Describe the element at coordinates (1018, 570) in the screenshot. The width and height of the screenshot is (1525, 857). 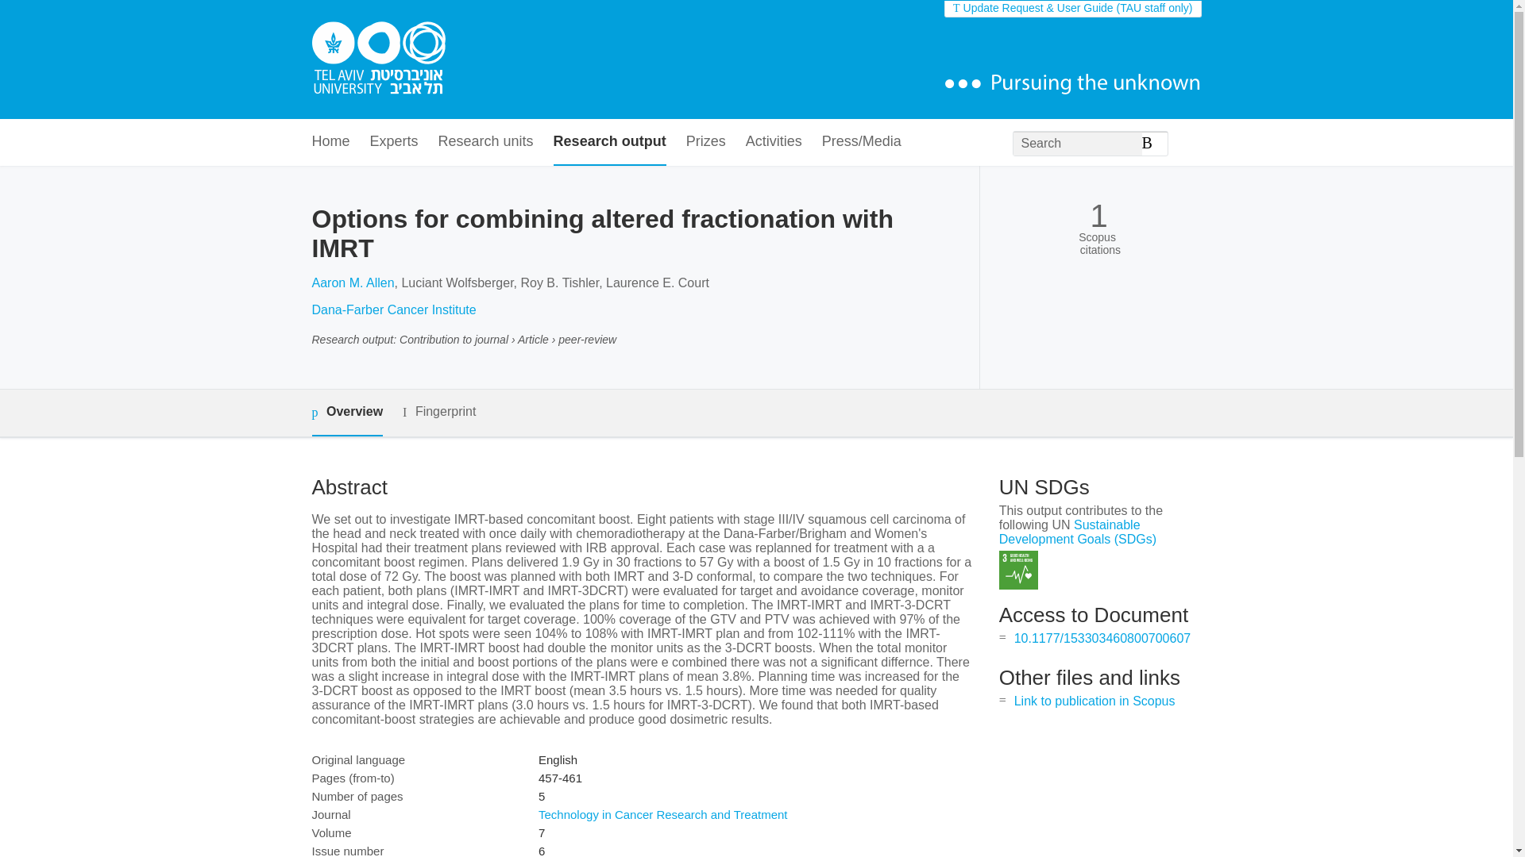
I see `SDG 3 - Good Health and Well-being` at that location.